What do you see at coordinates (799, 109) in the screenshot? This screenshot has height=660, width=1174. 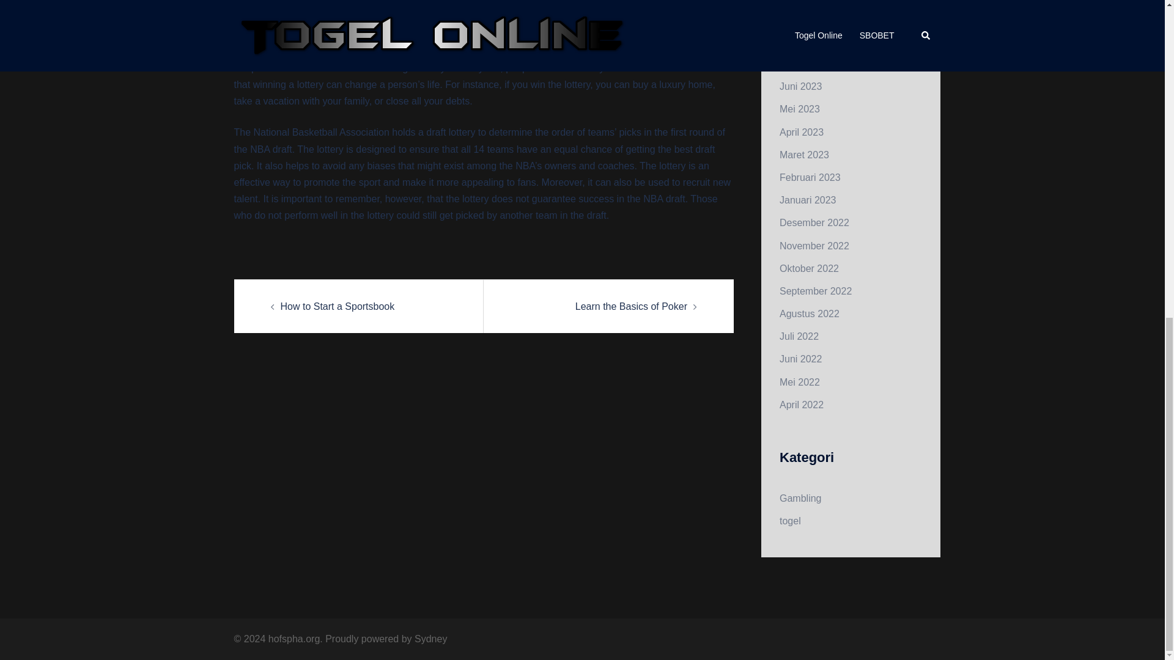 I see `Mei 2023` at bounding box center [799, 109].